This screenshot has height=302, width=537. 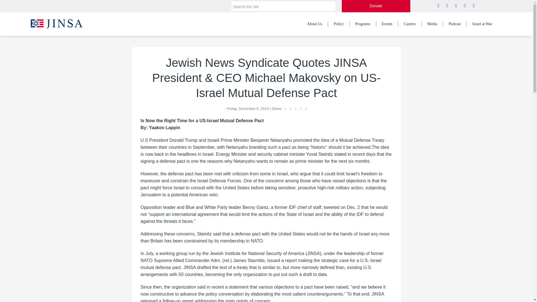 What do you see at coordinates (285, 108) in the screenshot?
I see `Share on Facebook` at bounding box center [285, 108].